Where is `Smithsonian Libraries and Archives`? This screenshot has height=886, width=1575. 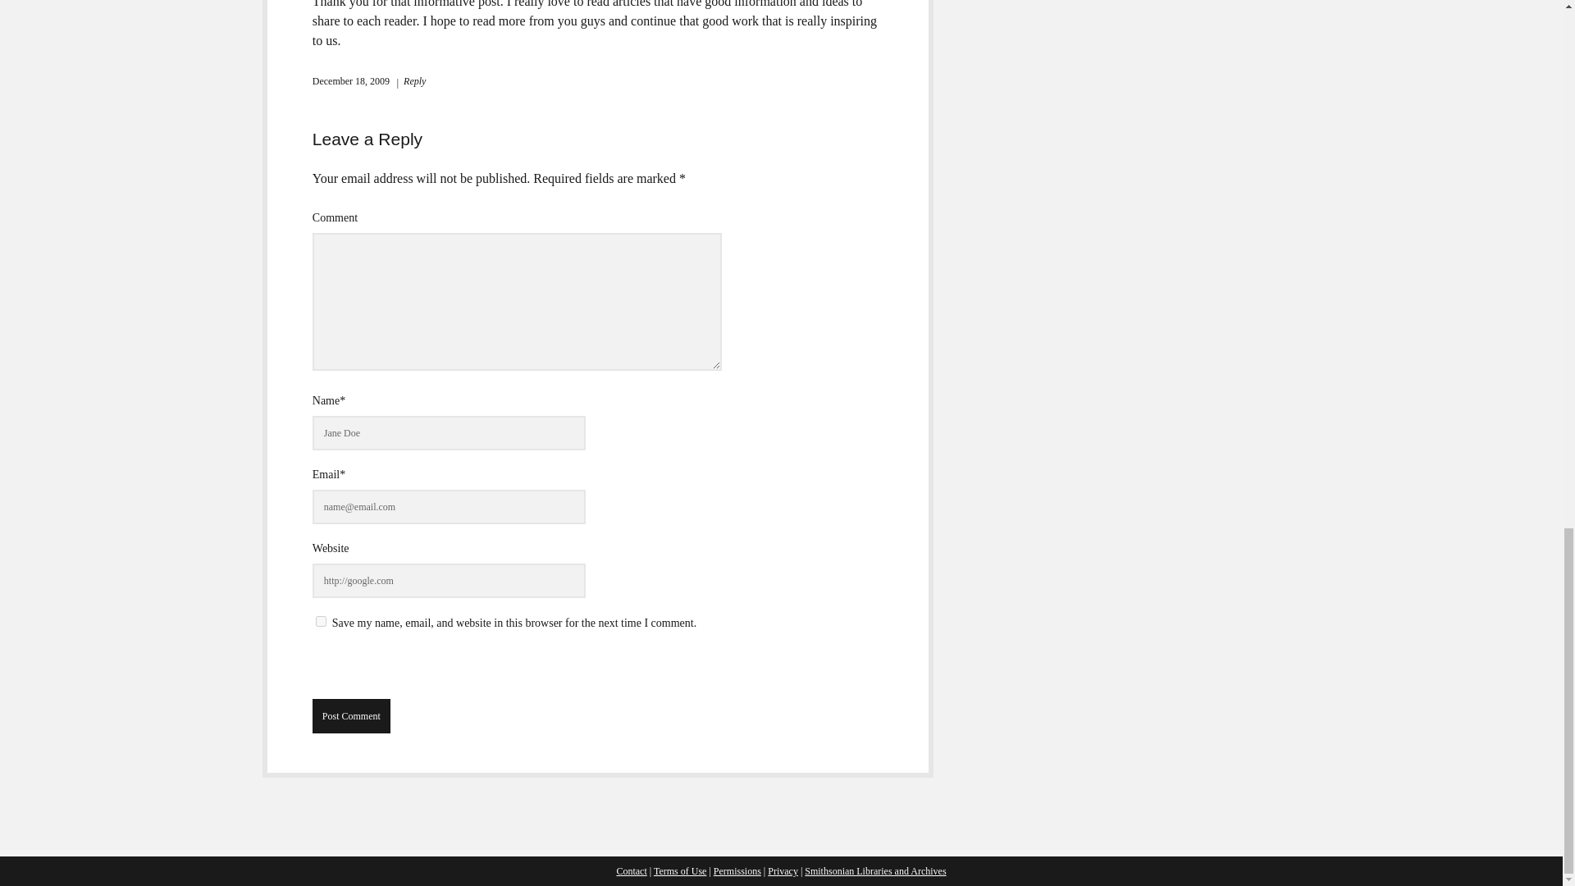 Smithsonian Libraries and Archives is located at coordinates (875, 871).